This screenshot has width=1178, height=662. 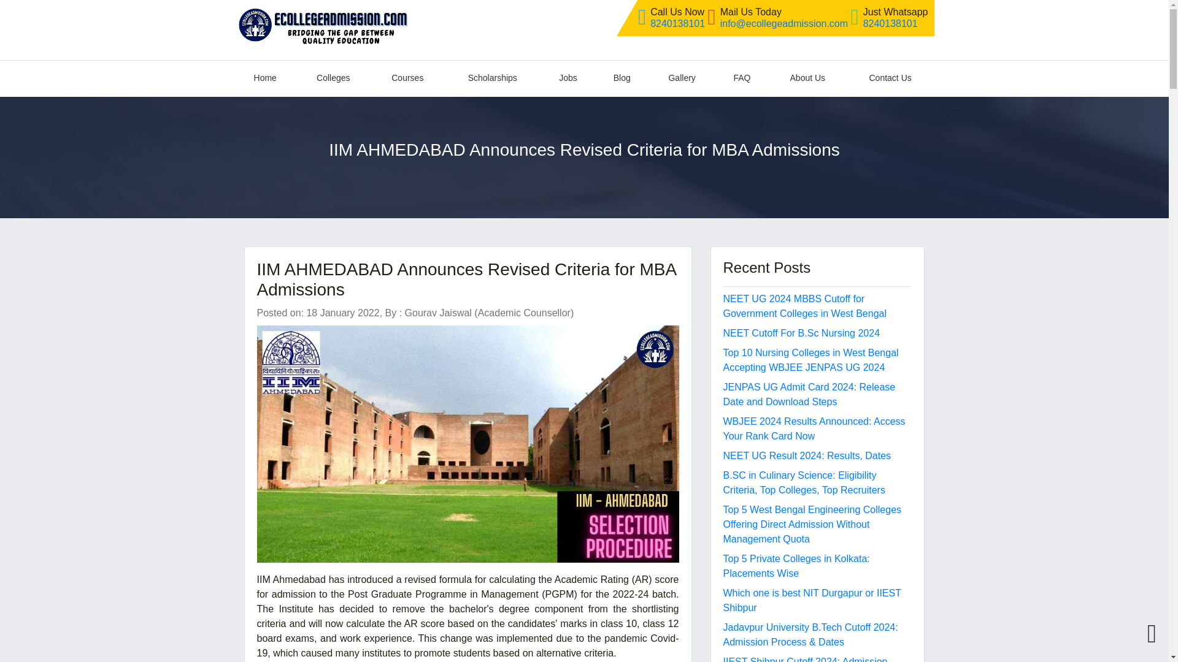 What do you see at coordinates (890, 78) in the screenshot?
I see `Contact Us` at bounding box center [890, 78].